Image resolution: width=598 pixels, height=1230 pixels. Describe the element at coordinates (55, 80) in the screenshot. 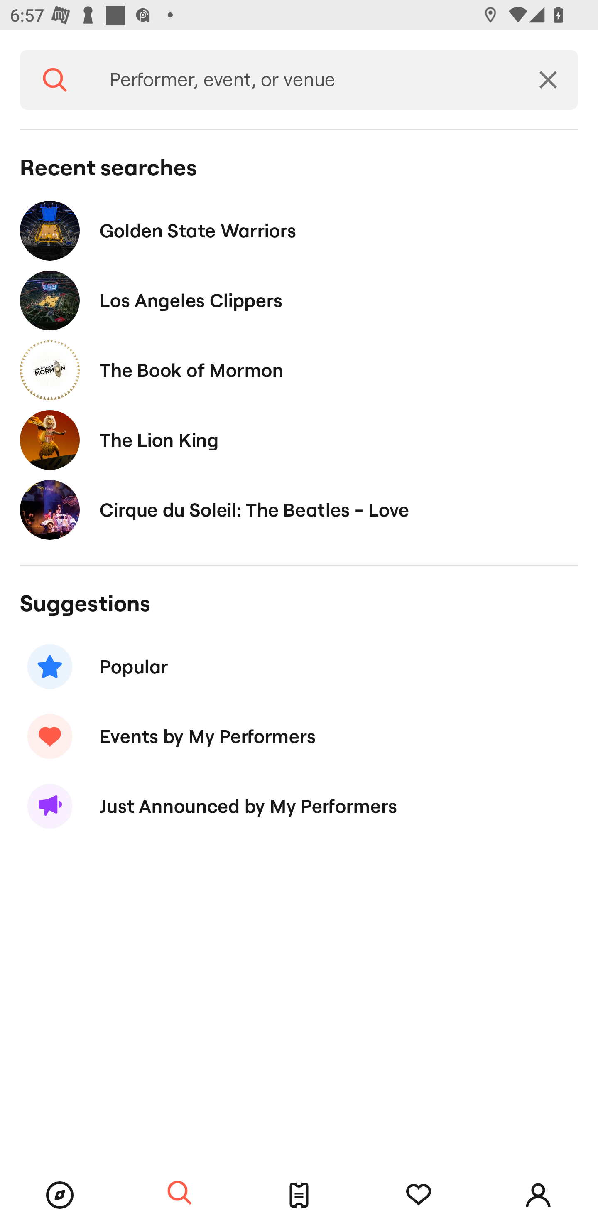

I see `Search` at that location.